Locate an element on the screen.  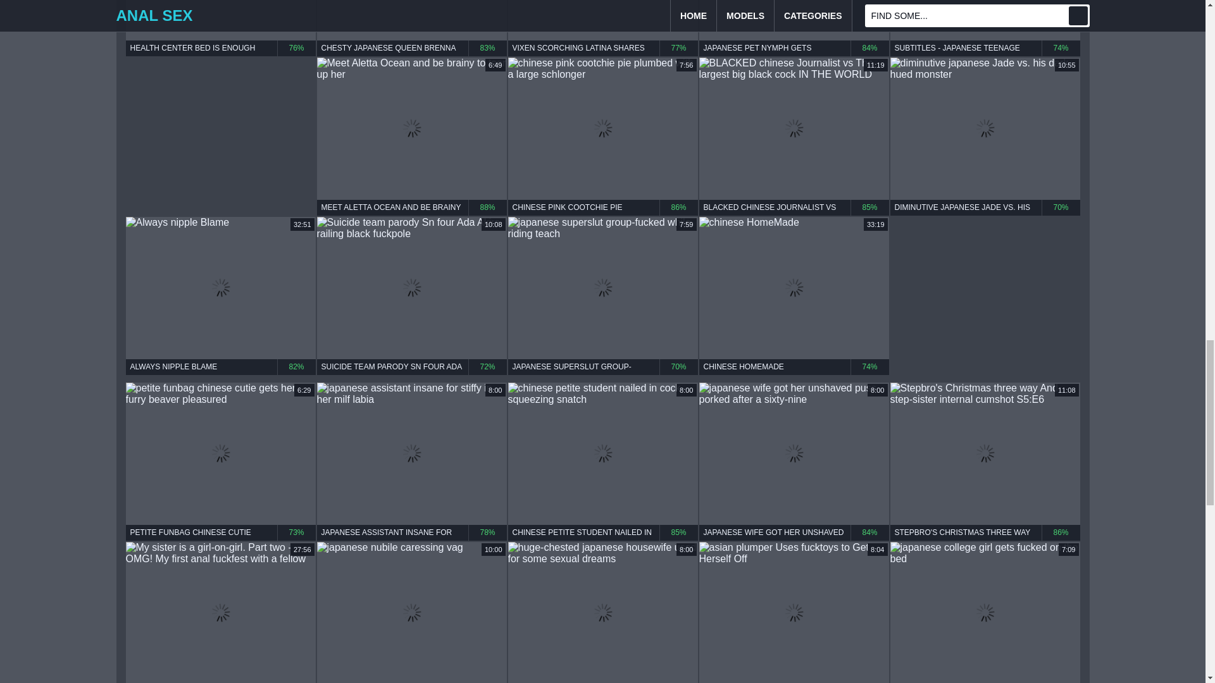
JAPANESE PET NYMPH GETS HARSHLY HUMPED ON THE BED is located at coordinates (794, 48).